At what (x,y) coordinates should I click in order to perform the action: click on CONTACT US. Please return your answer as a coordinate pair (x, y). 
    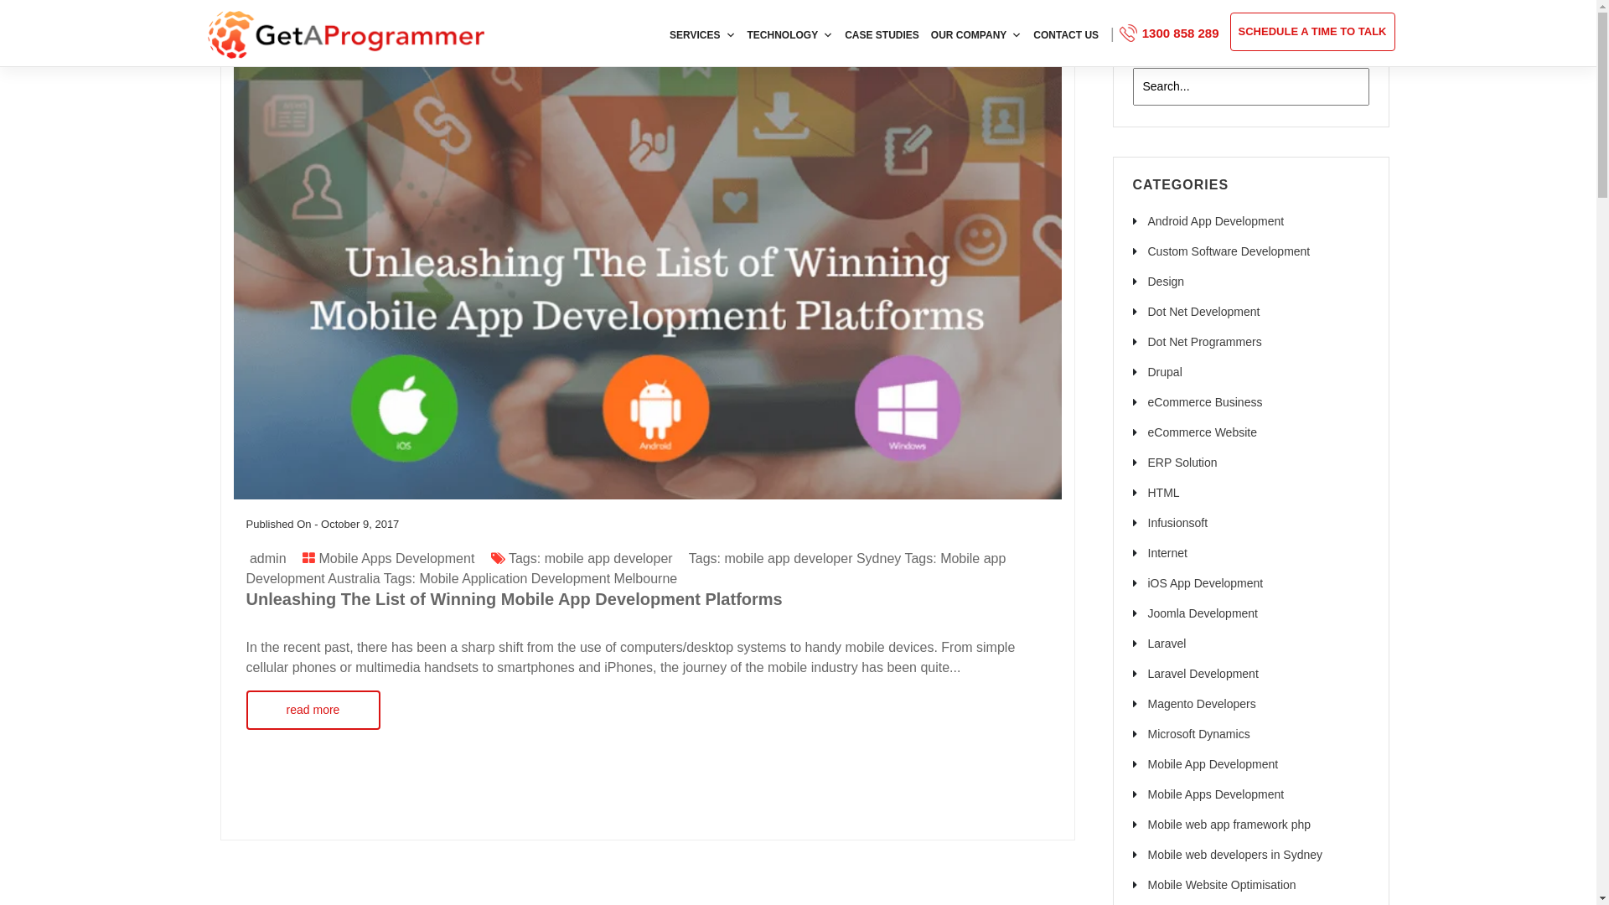
    Looking at the image, I should click on (1068, 35).